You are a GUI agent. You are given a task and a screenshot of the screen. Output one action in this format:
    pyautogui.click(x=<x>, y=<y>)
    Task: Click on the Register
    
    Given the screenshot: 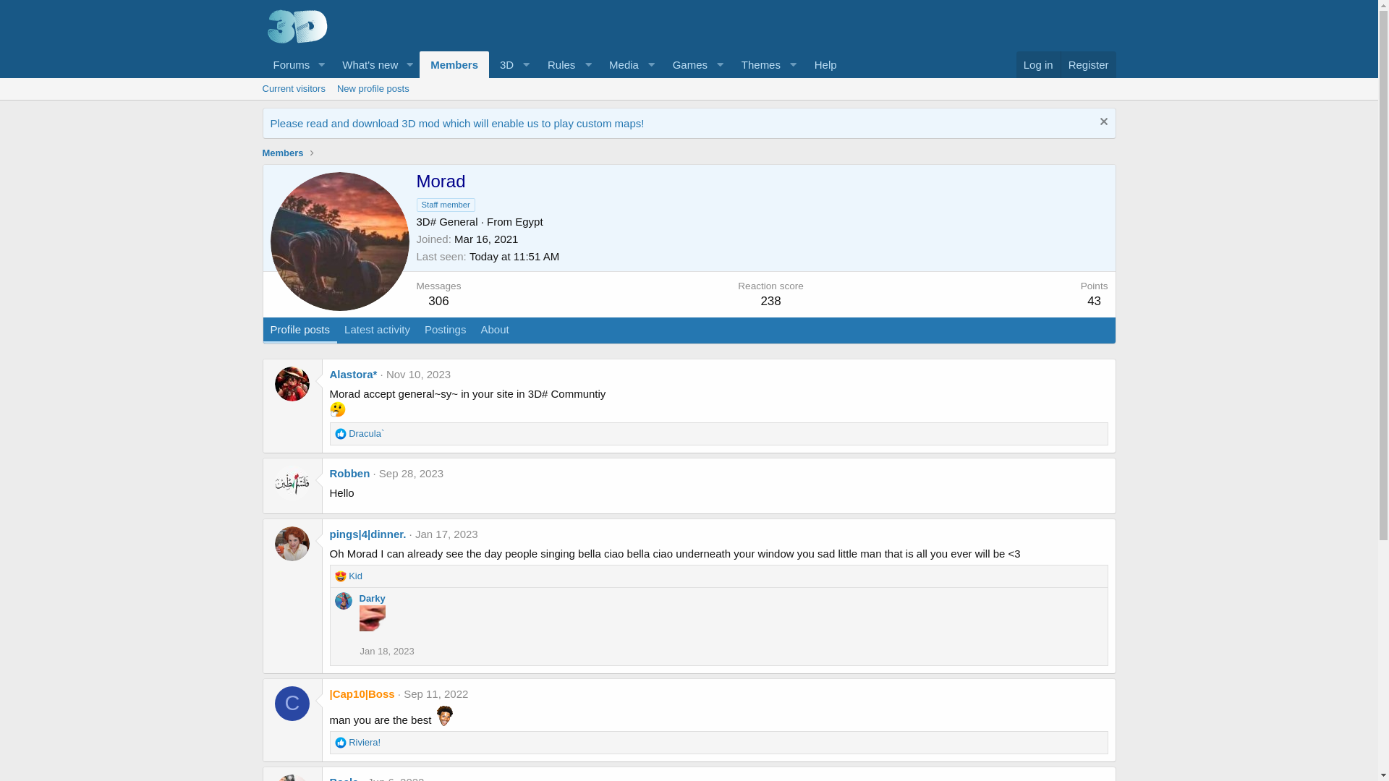 What is the action you would take?
    pyautogui.click(x=1088, y=65)
    